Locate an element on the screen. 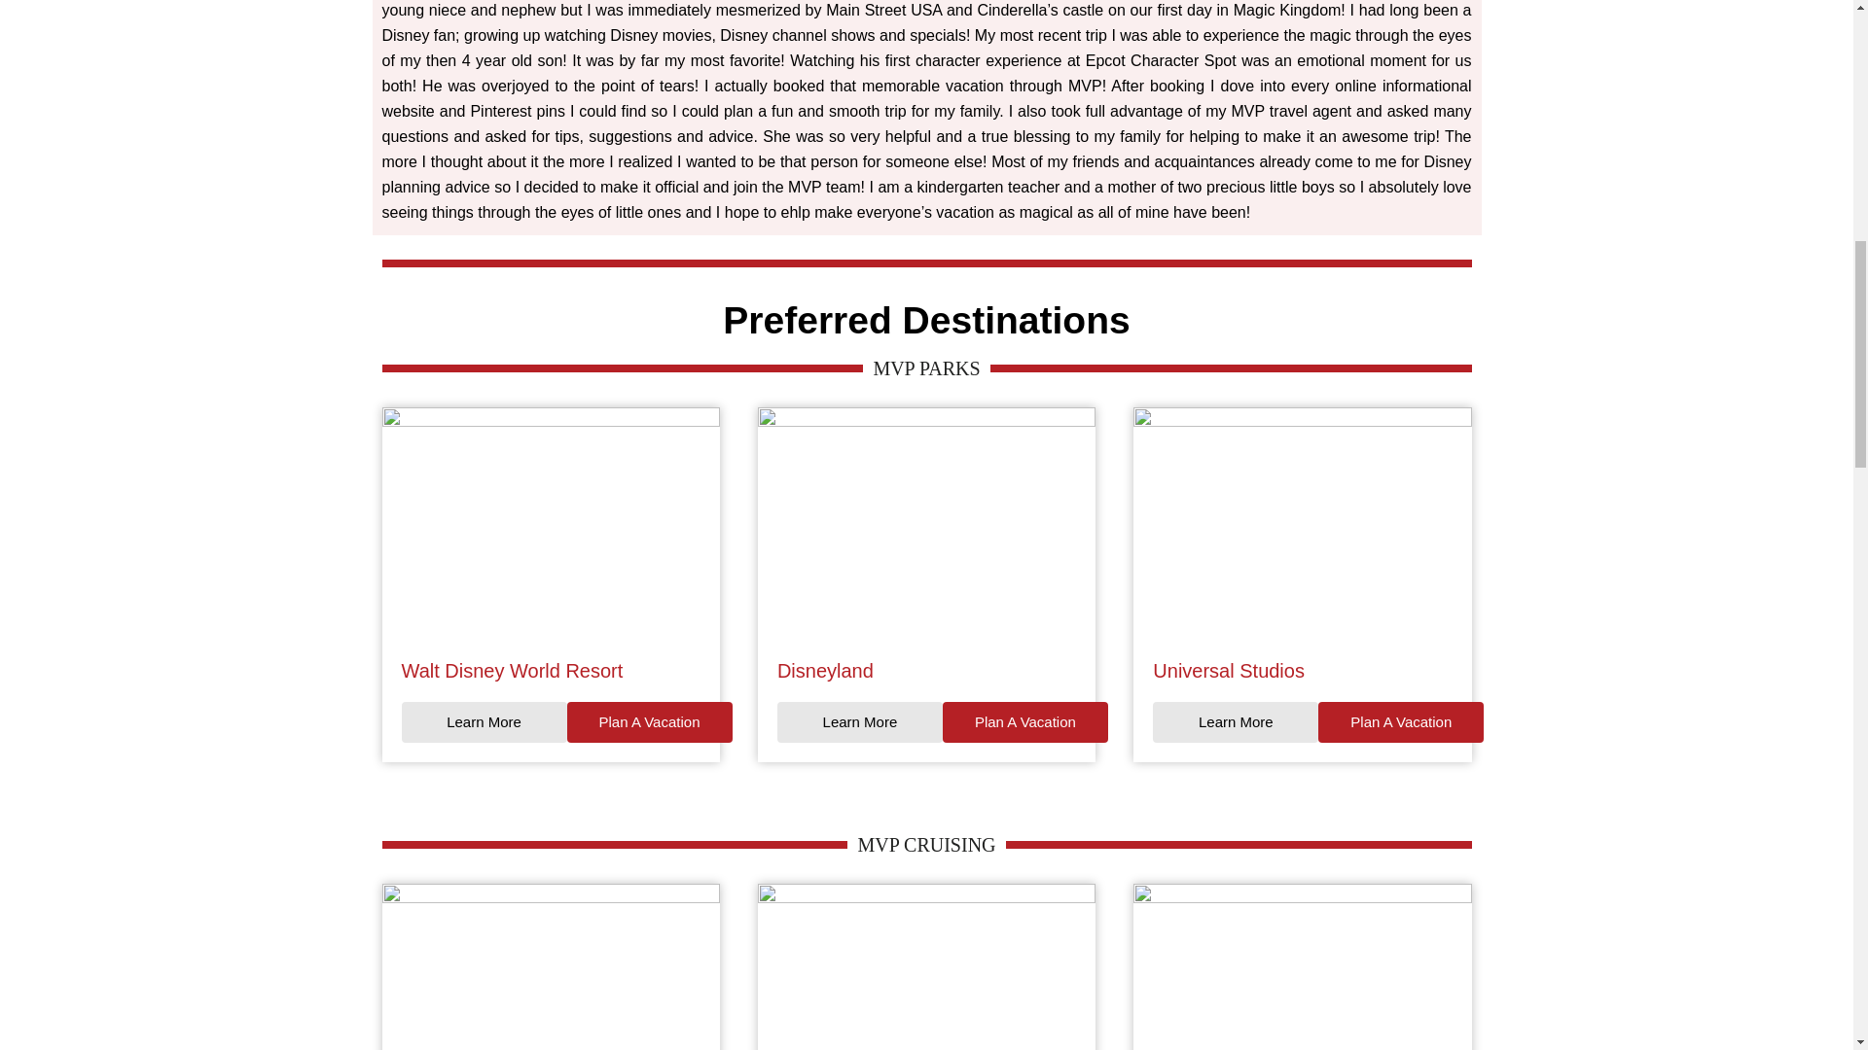 The width and height of the screenshot is (1868, 1050). Disneyland is located at coordinates (825, 669).